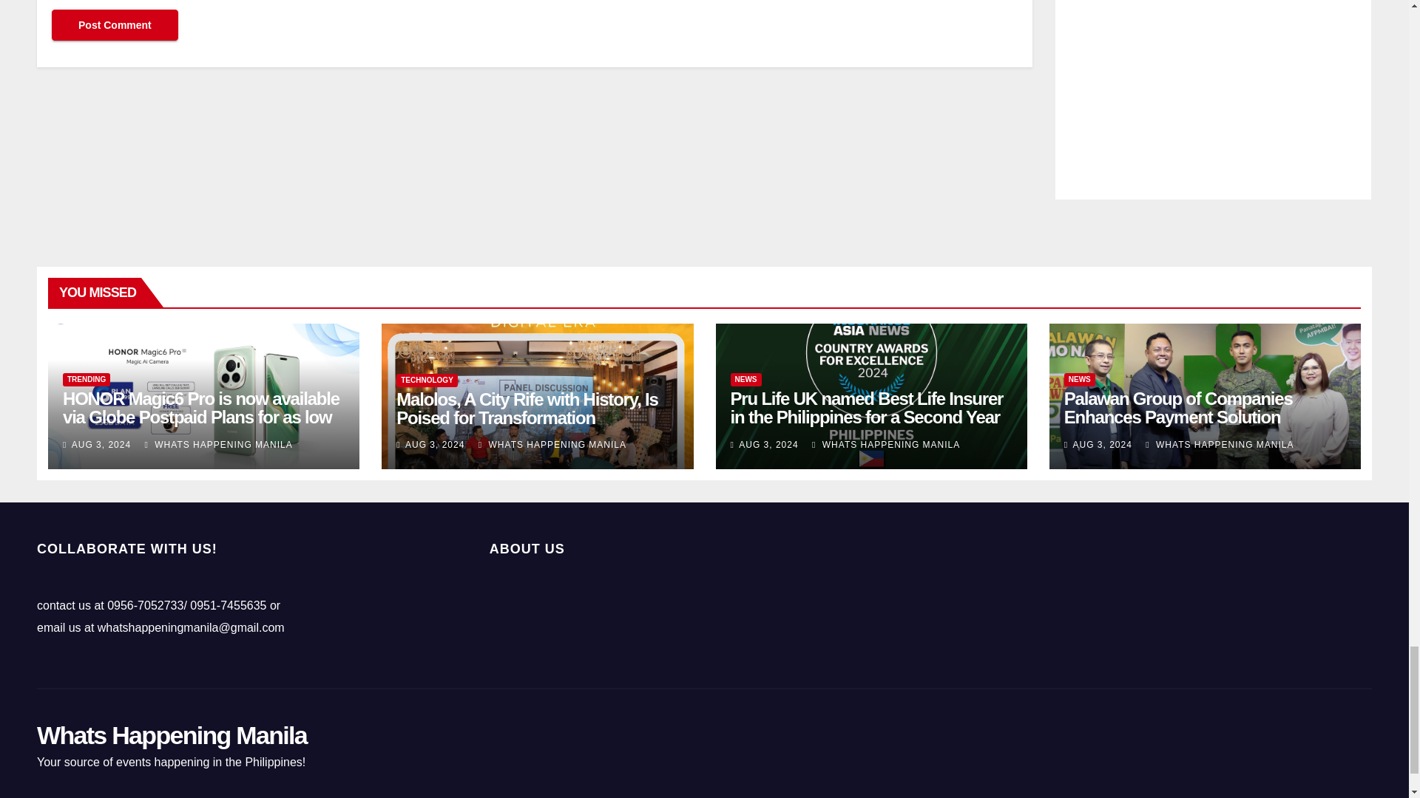 Image resolution: width=1420 pixels, height=798 pixels. Describe the element at coordinates (115, 25) in the screenshot. I see `Post Comment` at that location.